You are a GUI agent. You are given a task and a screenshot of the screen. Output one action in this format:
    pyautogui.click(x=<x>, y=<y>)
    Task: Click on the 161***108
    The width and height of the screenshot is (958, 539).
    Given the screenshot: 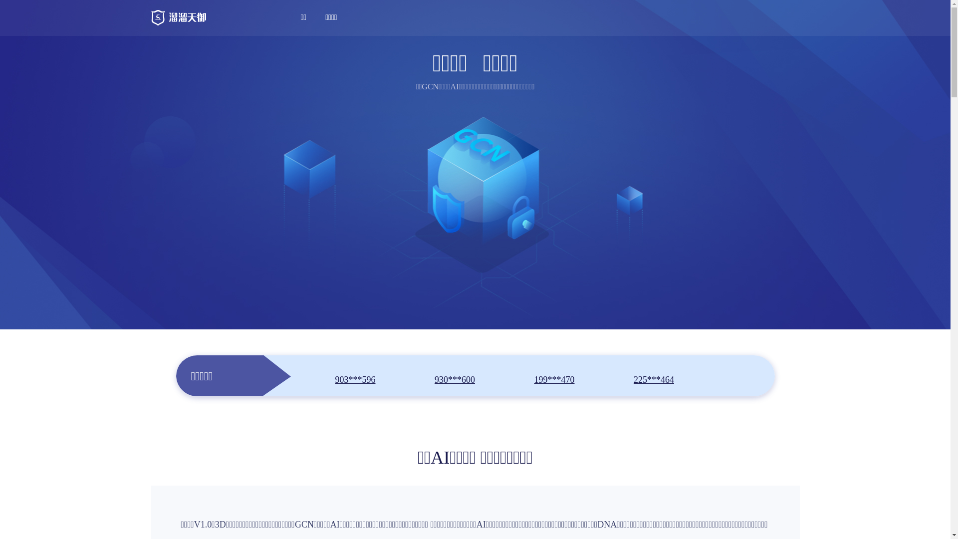 What is the action you would take?
    pyautogui.click(x=455, y=375)
    